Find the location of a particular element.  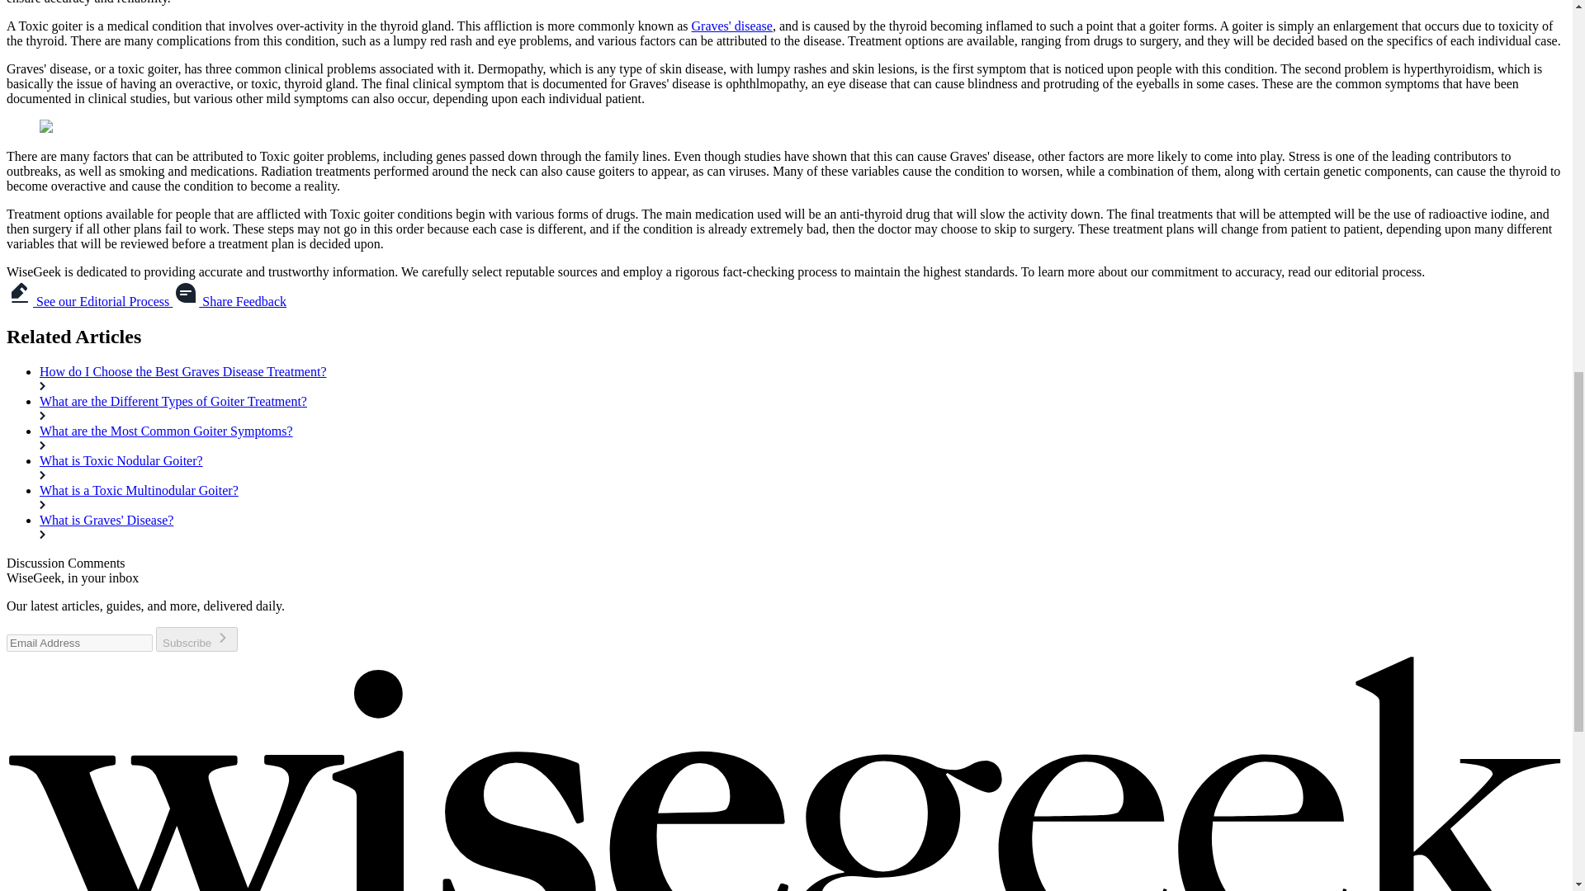

Graves' disease is located at coordinates (731, 25).